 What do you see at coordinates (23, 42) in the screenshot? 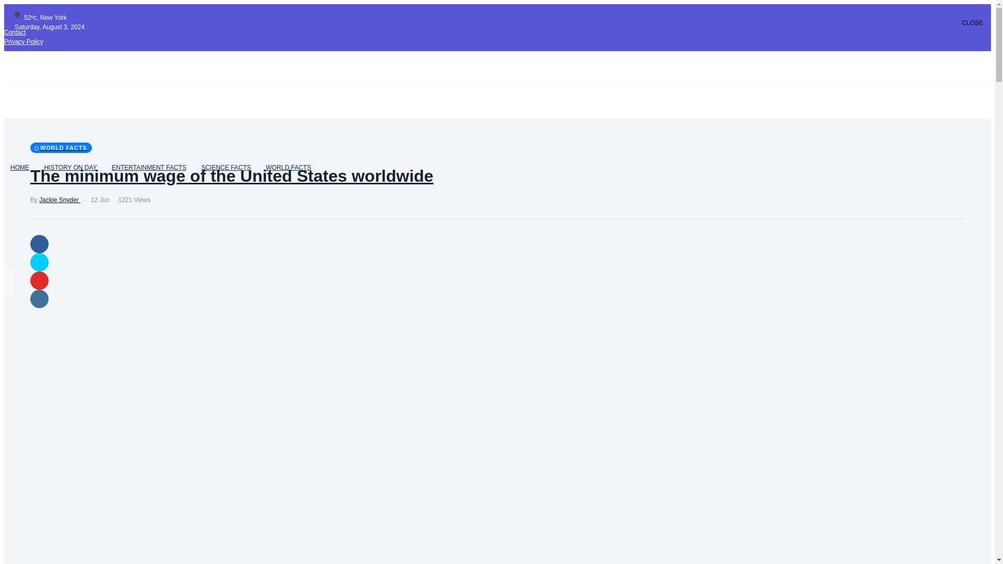
I see `Privacy Policy` at bounding box center [23, 42].